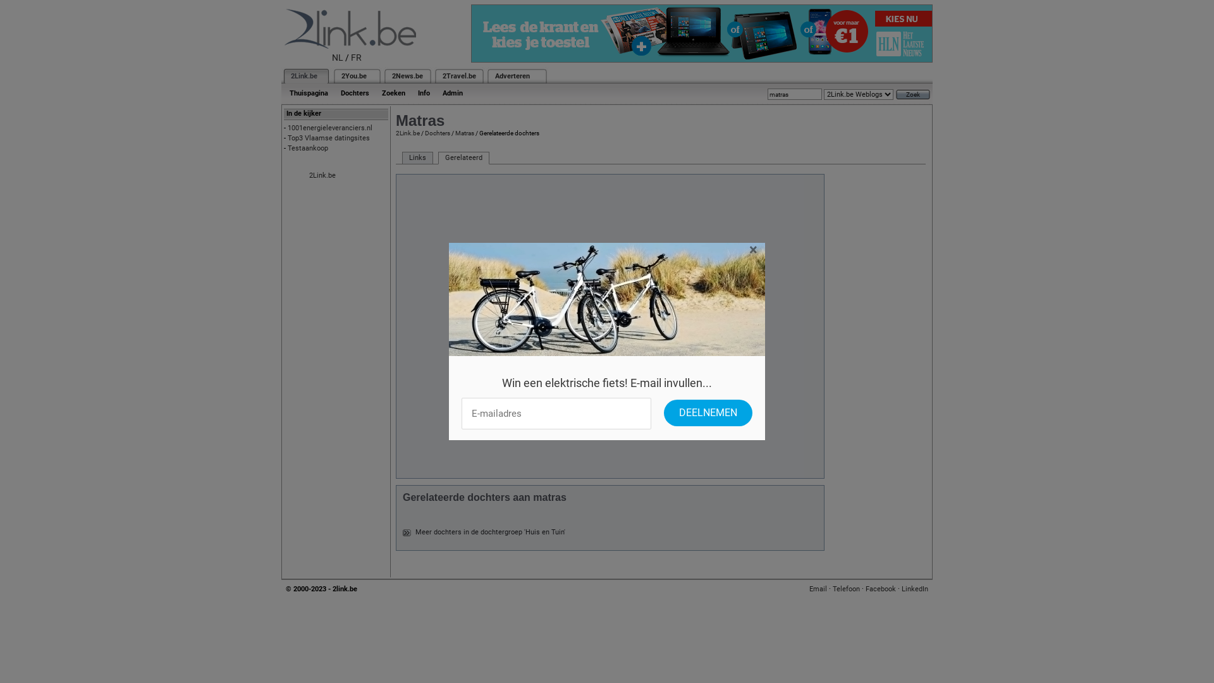  I want to click on 2News.be, so click(407, 76).